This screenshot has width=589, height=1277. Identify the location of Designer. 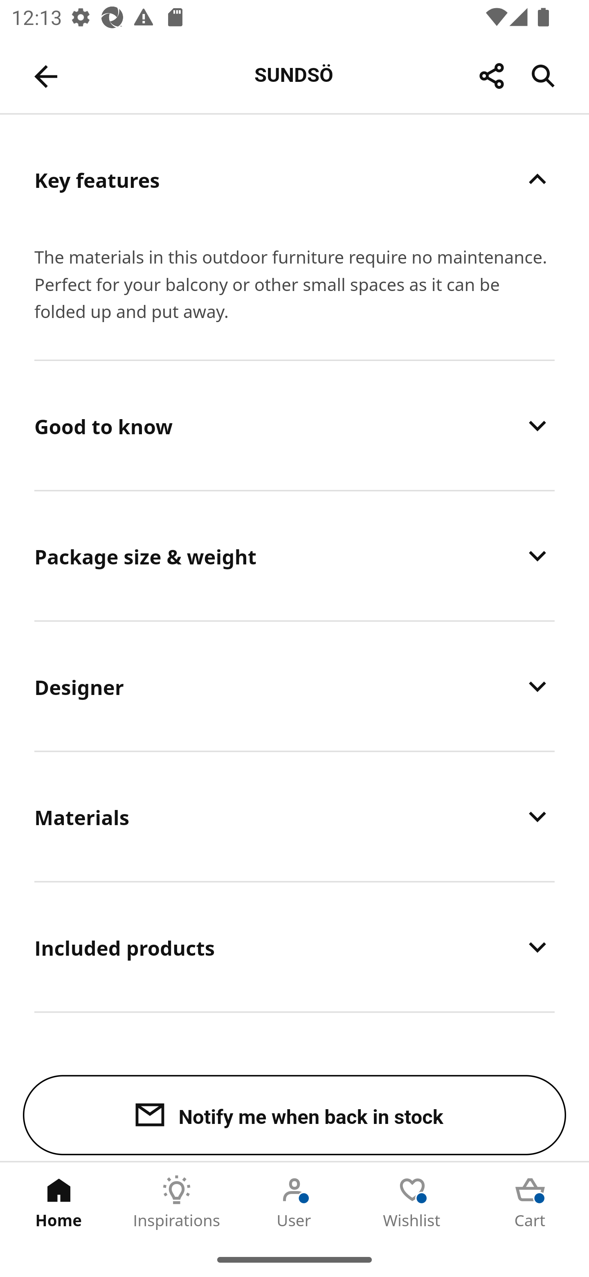
(294, 686).